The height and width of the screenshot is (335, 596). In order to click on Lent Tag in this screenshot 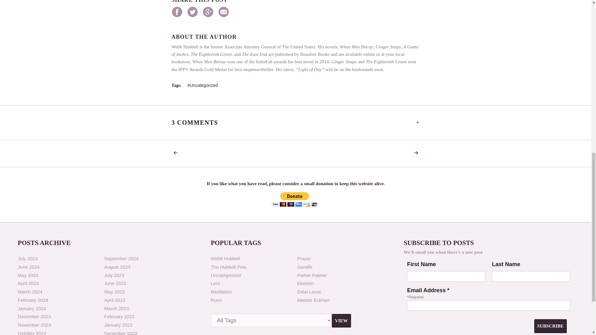, I will do `click(215, 284)`.